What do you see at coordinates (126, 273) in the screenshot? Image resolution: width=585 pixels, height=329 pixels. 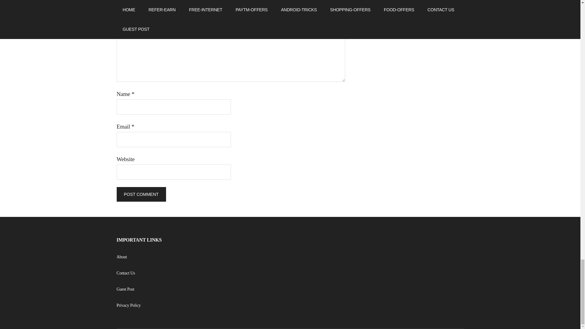 I see `Contact Us` at bounding box center [126, 273].